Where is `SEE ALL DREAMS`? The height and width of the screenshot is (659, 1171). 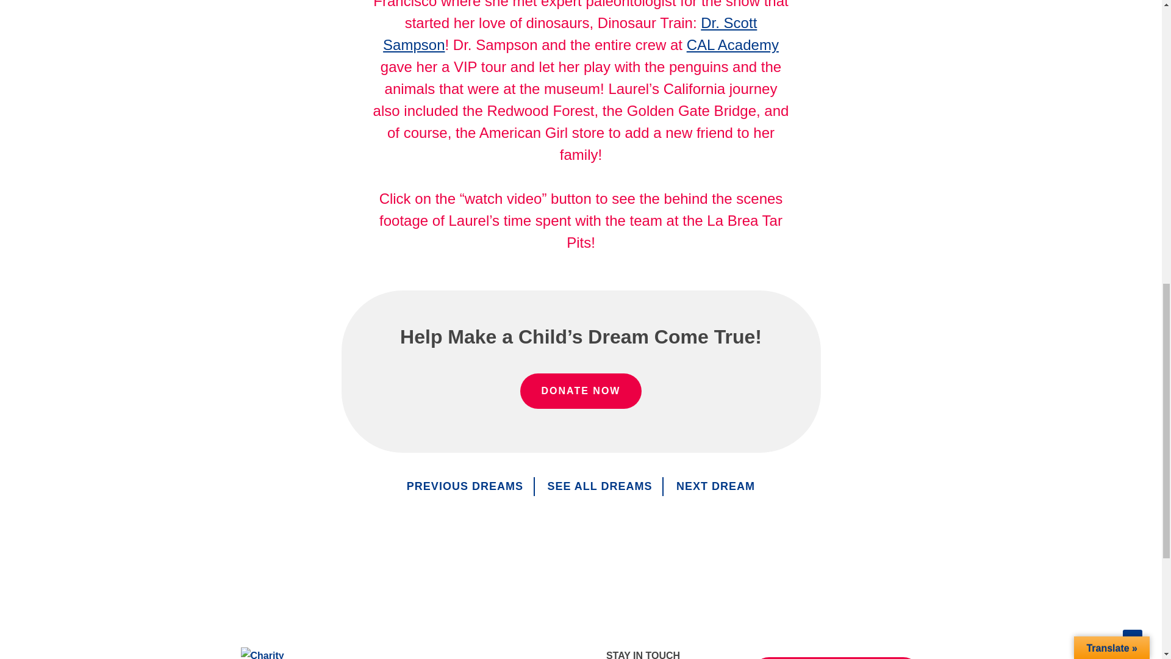
SEE ALL DREAMS is located at coordinates (599, 486).